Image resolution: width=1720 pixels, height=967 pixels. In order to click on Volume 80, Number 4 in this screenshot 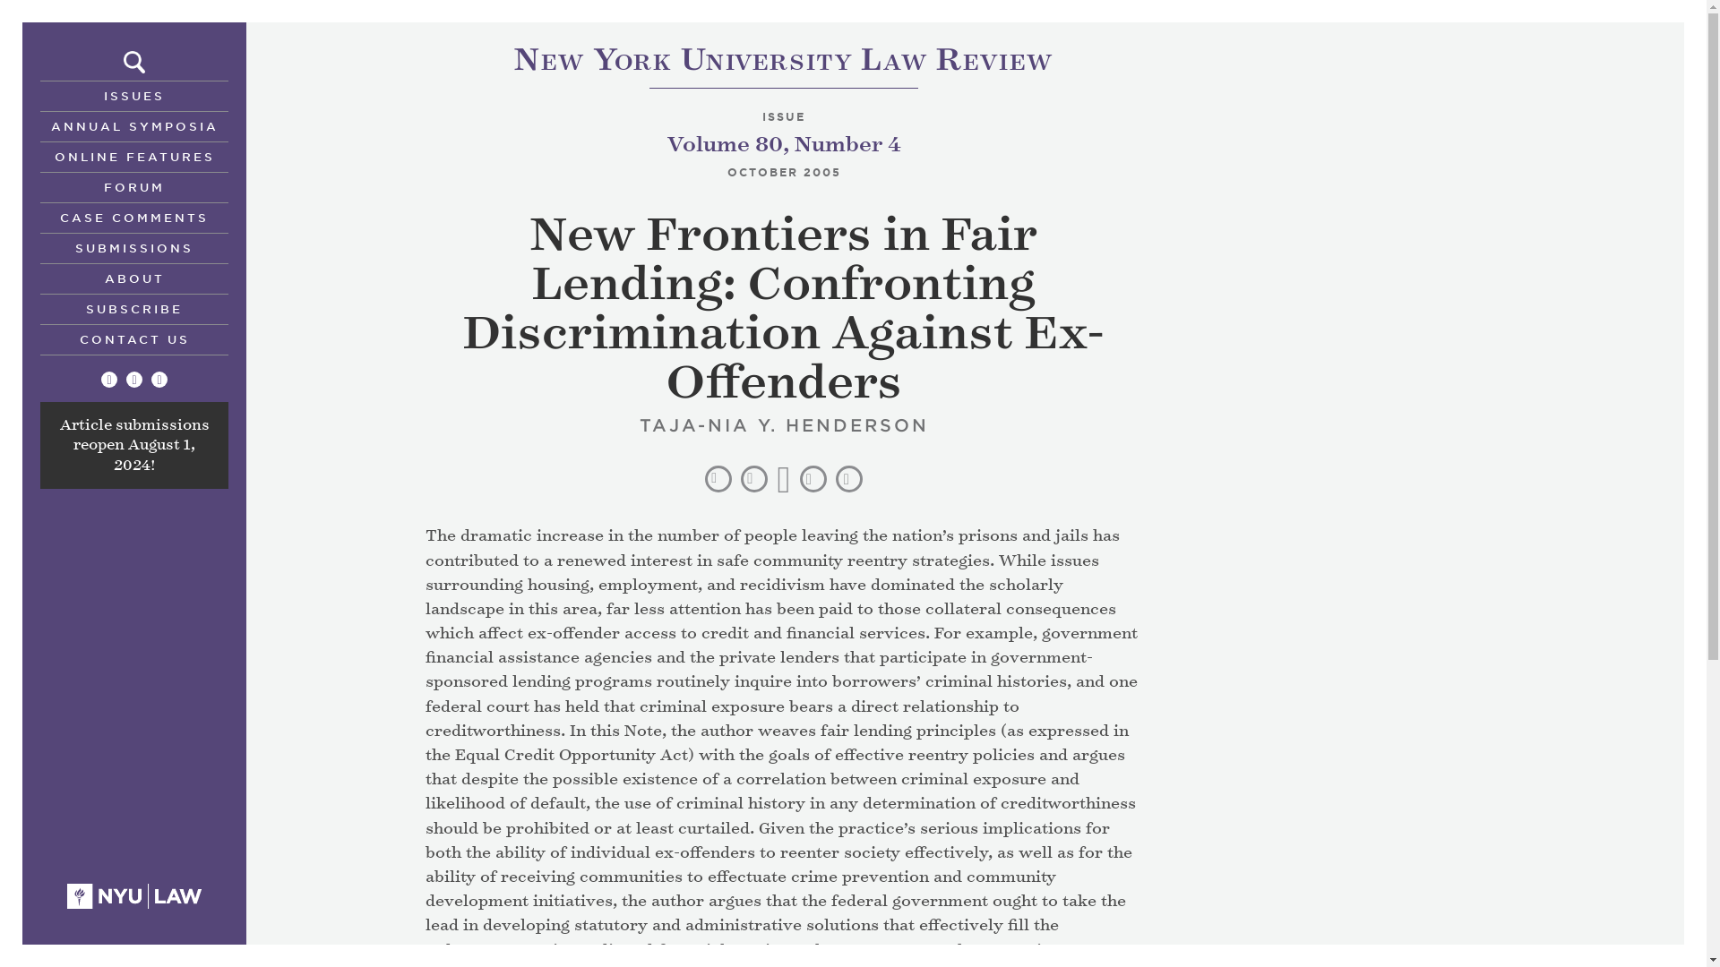, I will do `click(783, 144)`.